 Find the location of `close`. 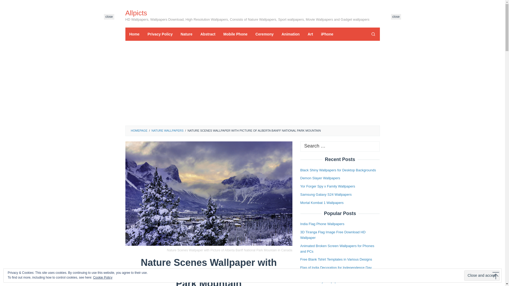

close is located at coordinates (396, 17).